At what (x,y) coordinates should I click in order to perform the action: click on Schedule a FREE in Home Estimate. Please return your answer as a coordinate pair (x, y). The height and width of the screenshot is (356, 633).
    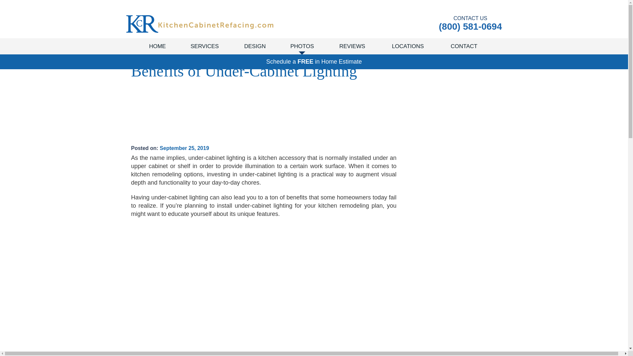
    Looking at the image, I should click on (314, 61).